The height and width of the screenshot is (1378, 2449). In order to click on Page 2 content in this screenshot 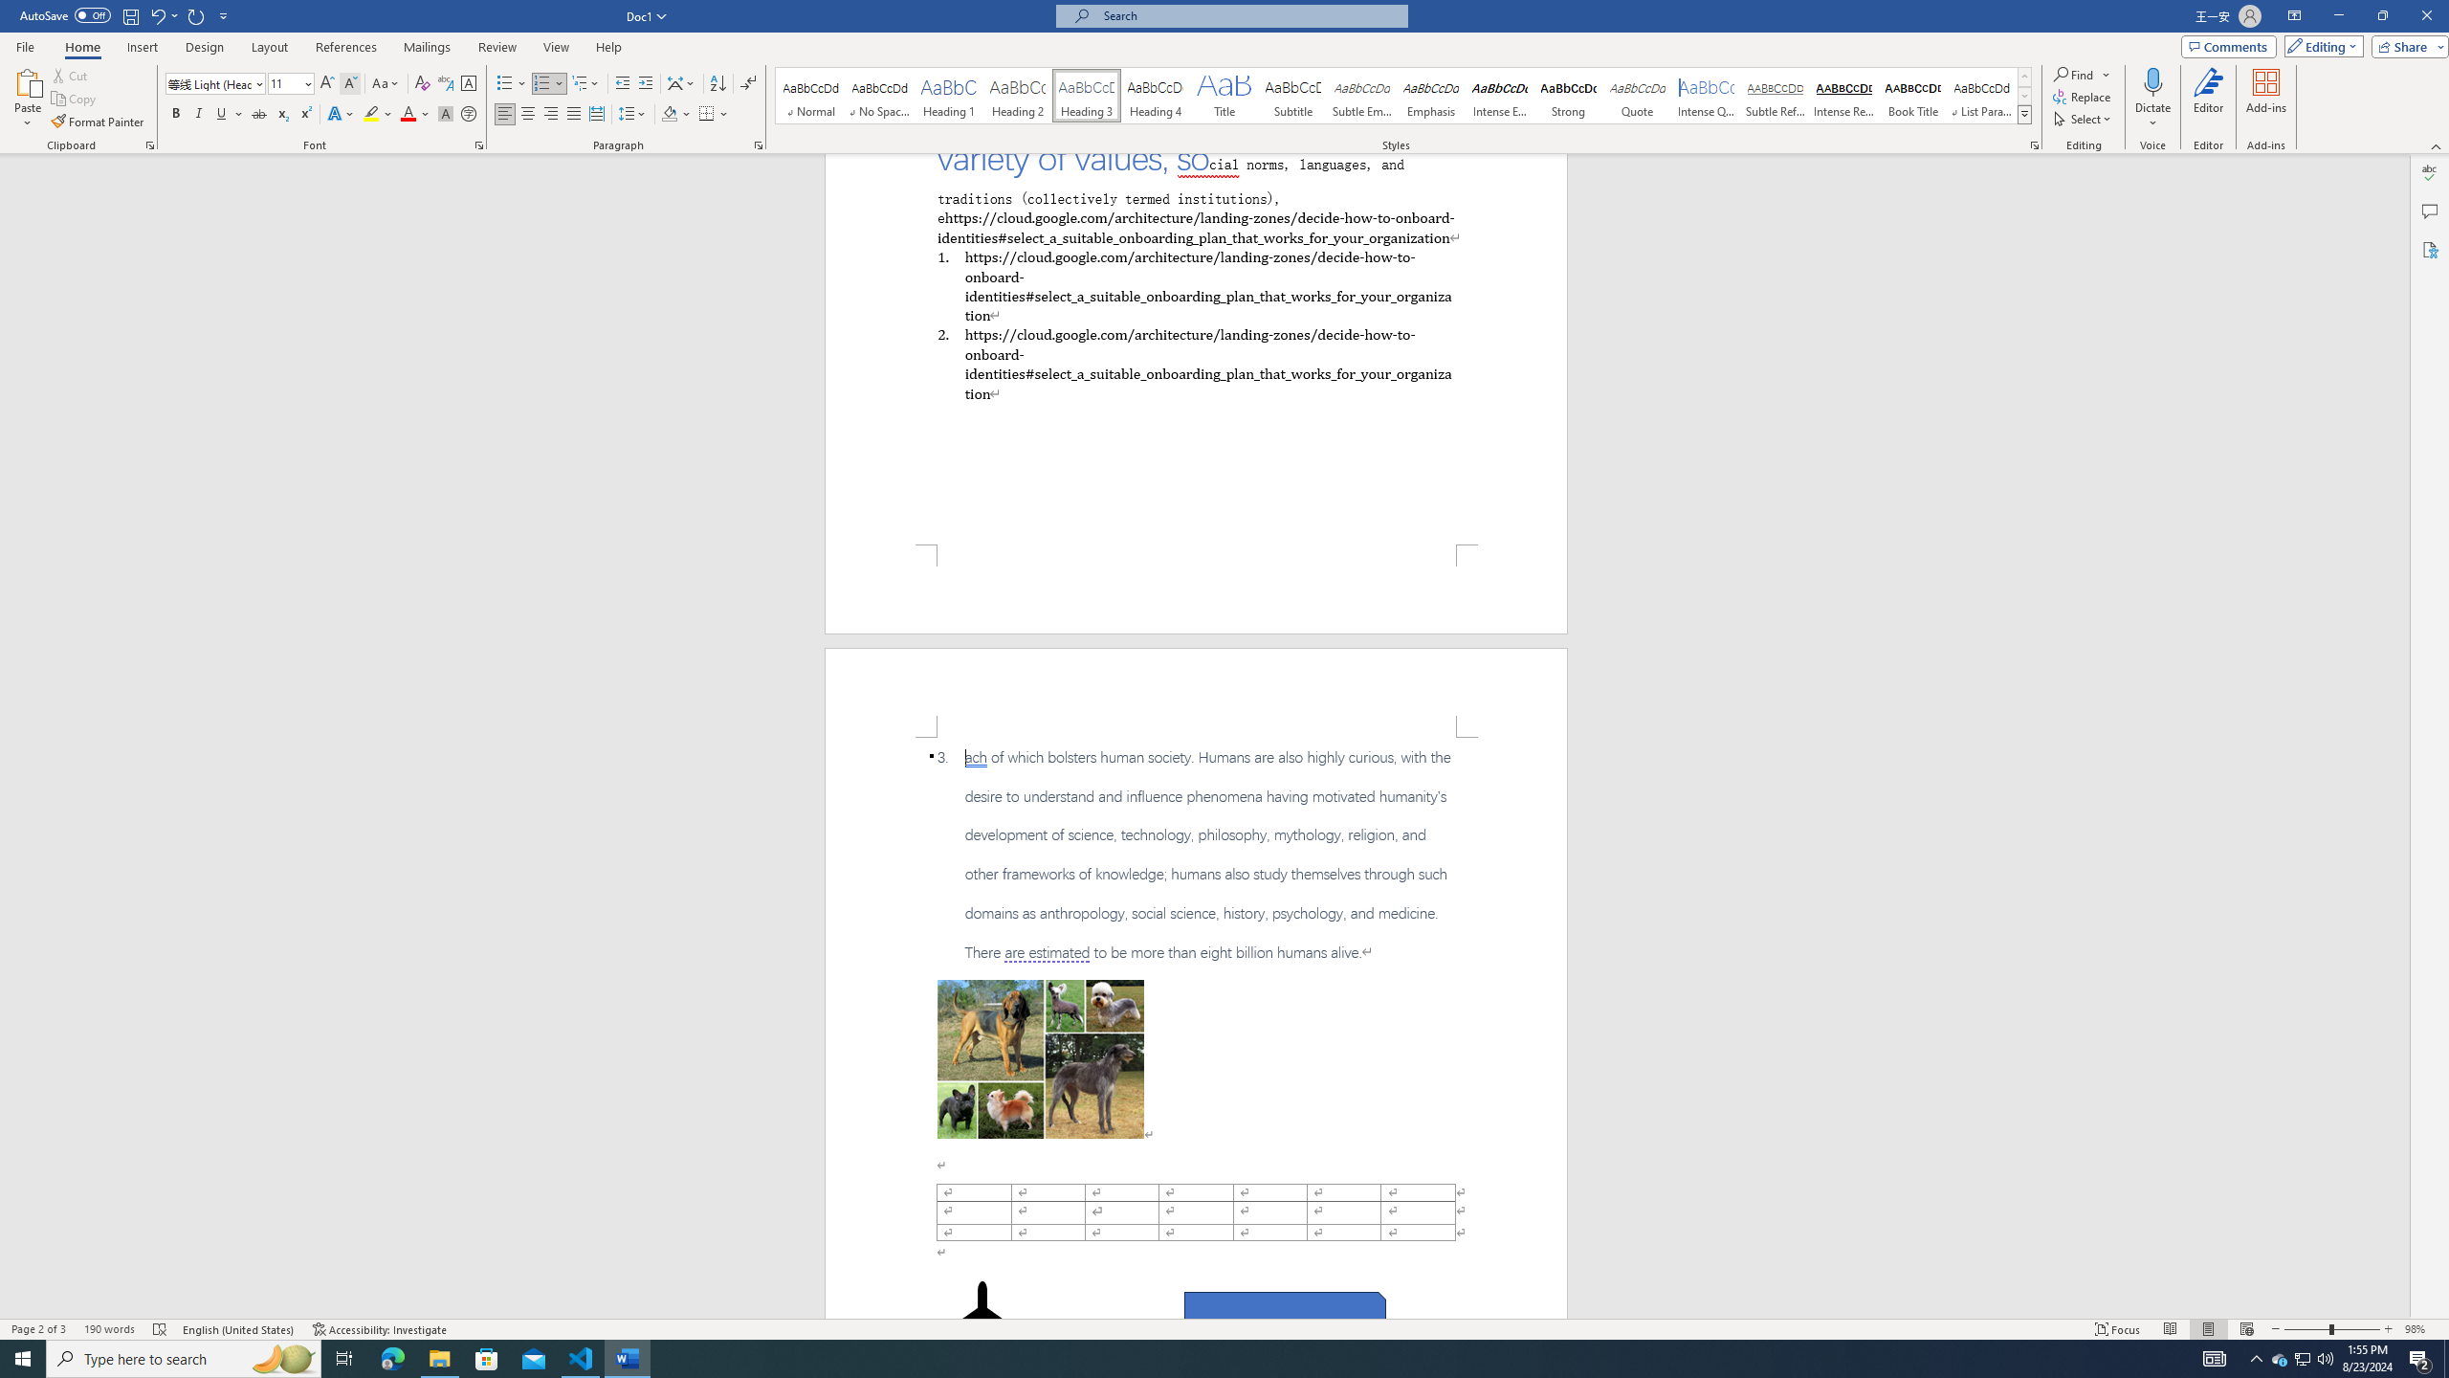, I will do `click(1196, 1028)`.